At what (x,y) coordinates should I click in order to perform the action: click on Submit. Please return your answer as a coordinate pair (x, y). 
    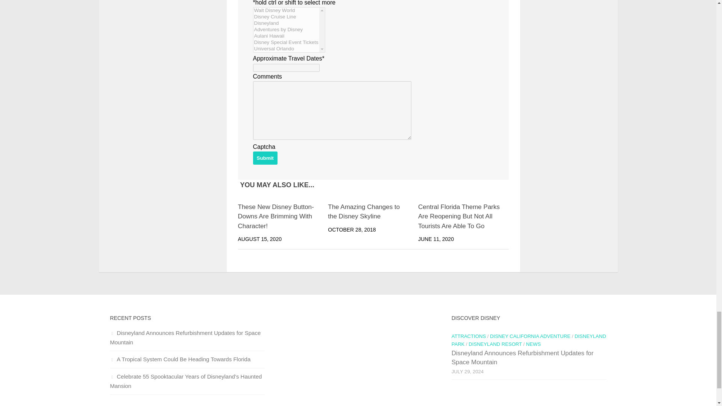
    Looking at the image, I should click on (265, 158).